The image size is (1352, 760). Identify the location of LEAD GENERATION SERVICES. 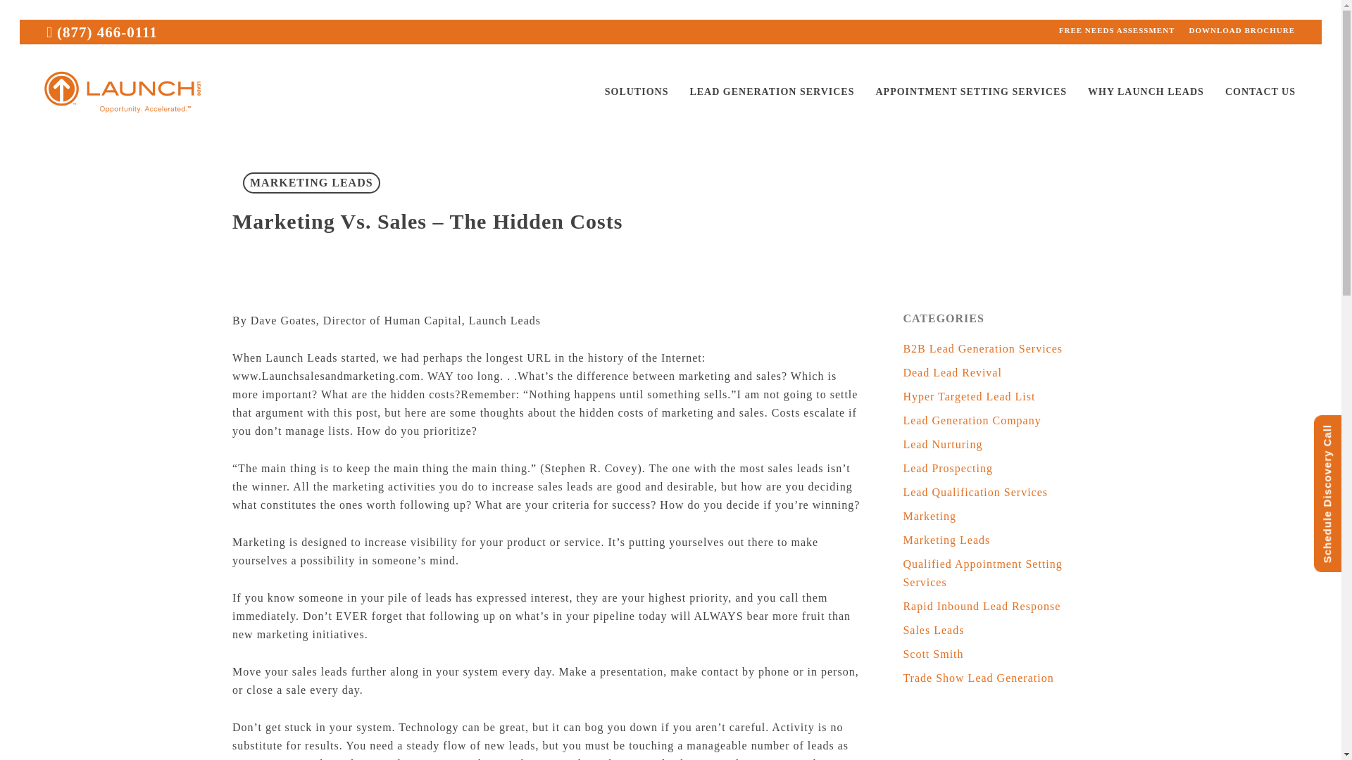
(772, 92).